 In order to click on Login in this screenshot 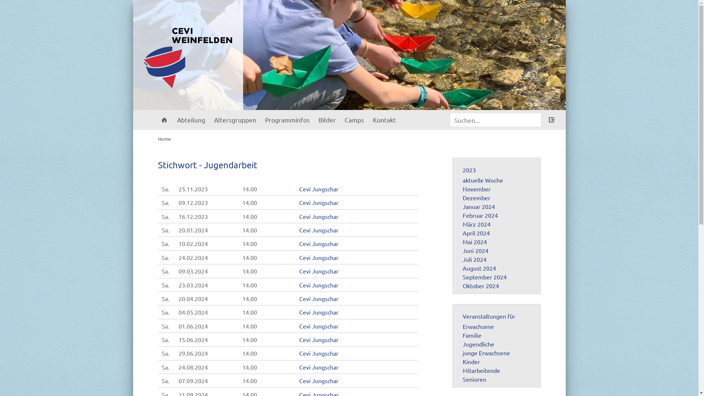, I will do `click(551, 121)`.